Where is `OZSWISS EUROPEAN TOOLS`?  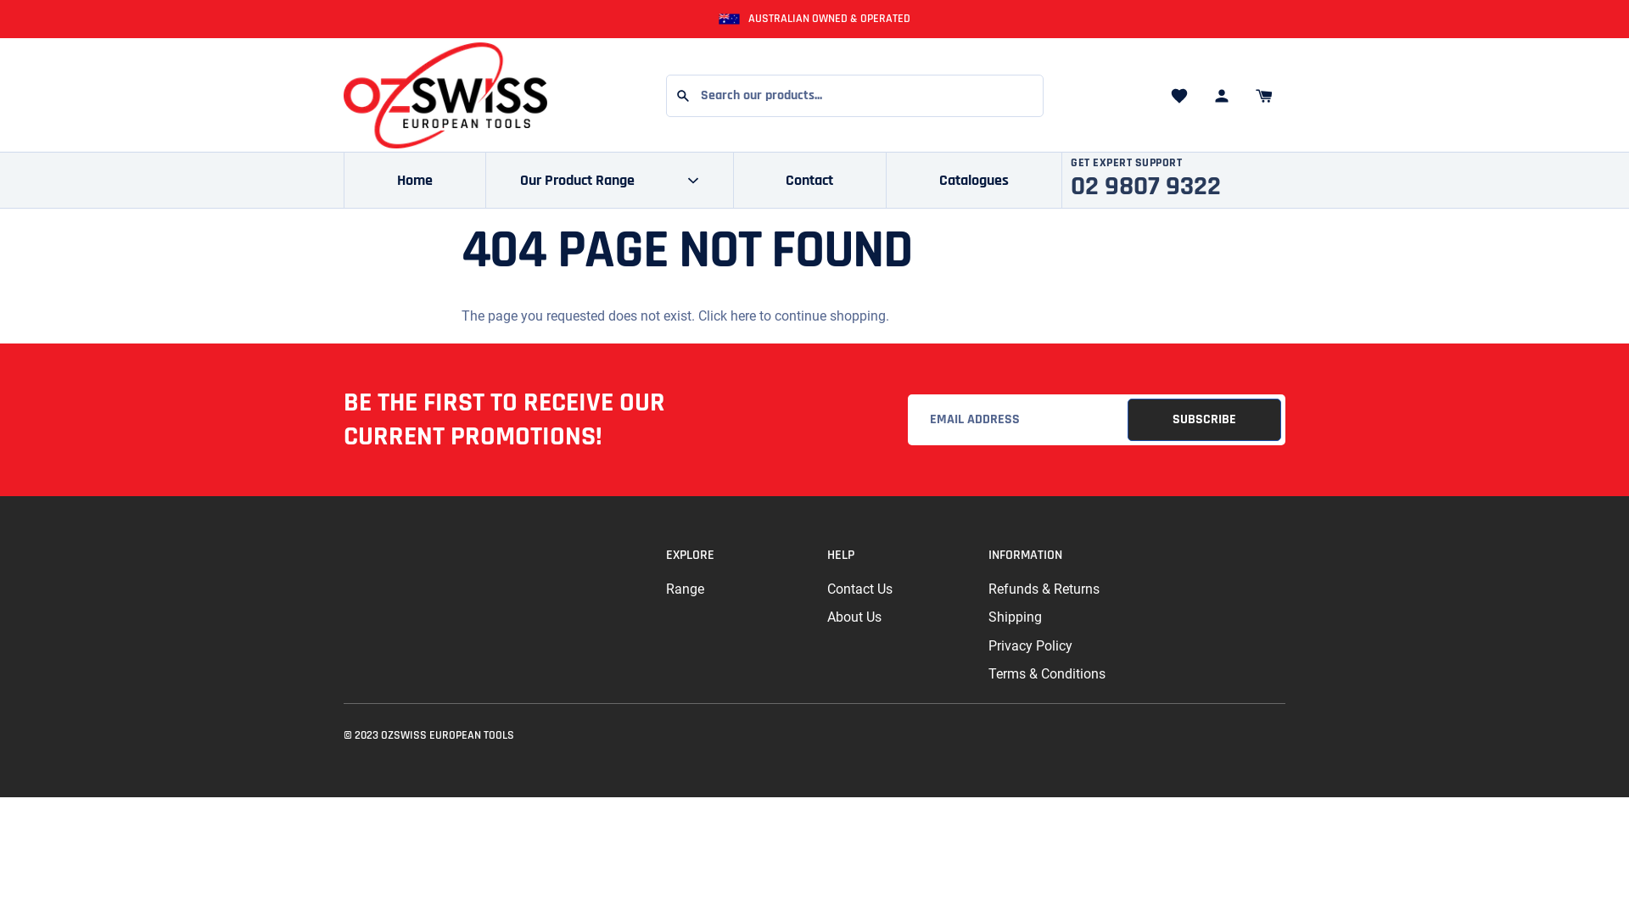 OZSWISS EUROPEAN TOOLS is located at coordinates (448, 735).